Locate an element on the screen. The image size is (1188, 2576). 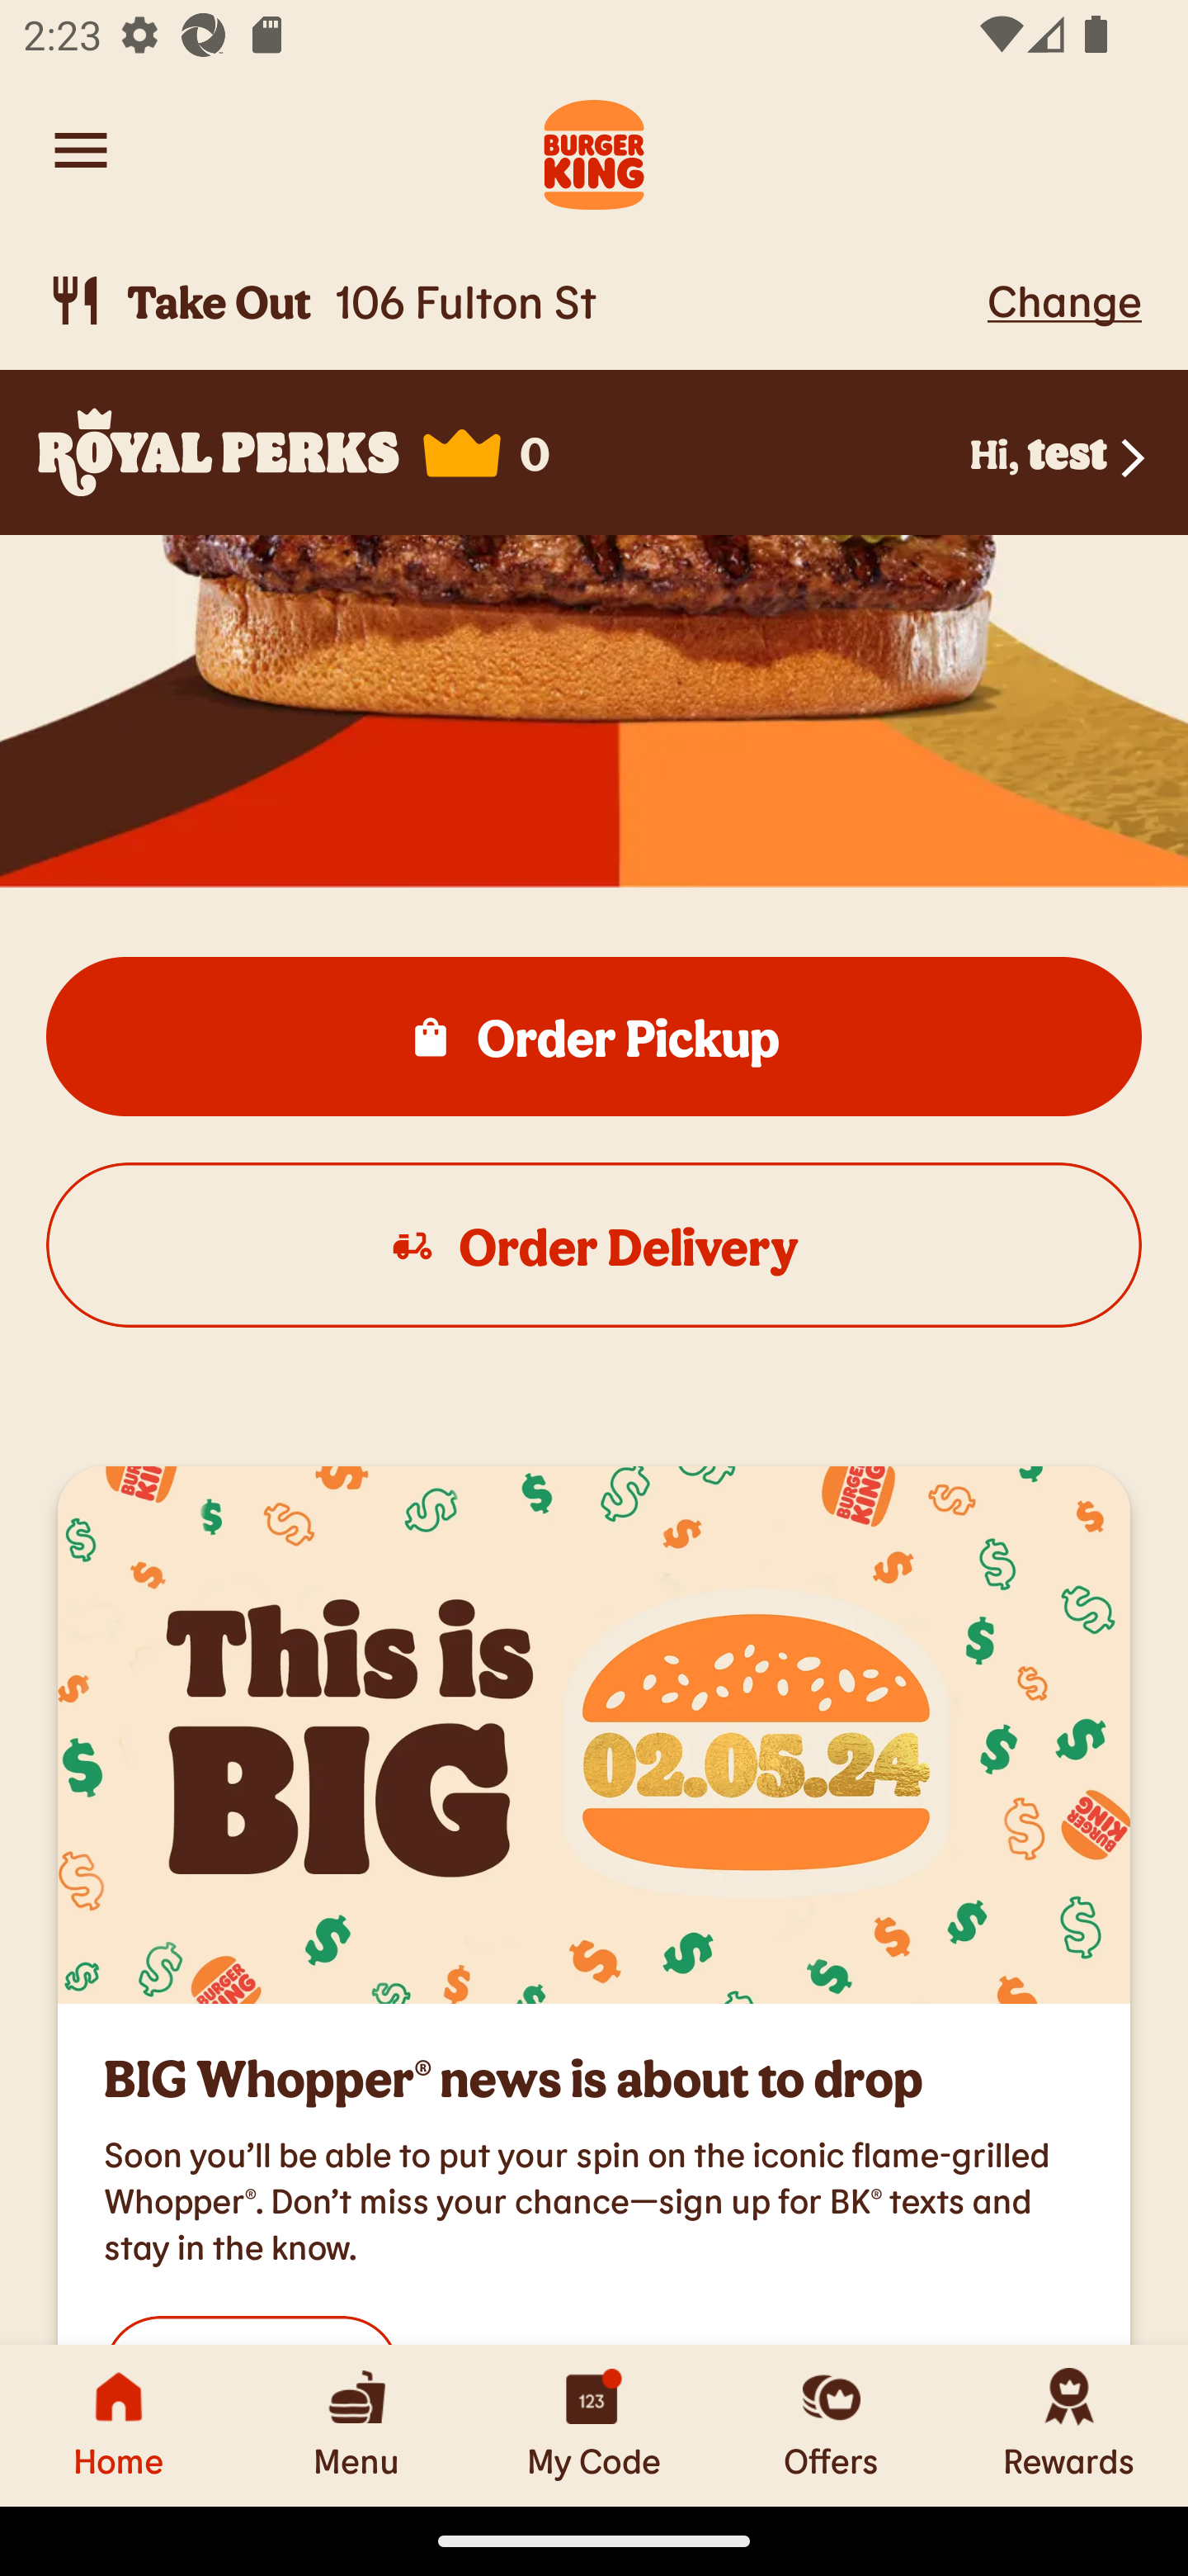
Home is located at coordinates (119, 2425).